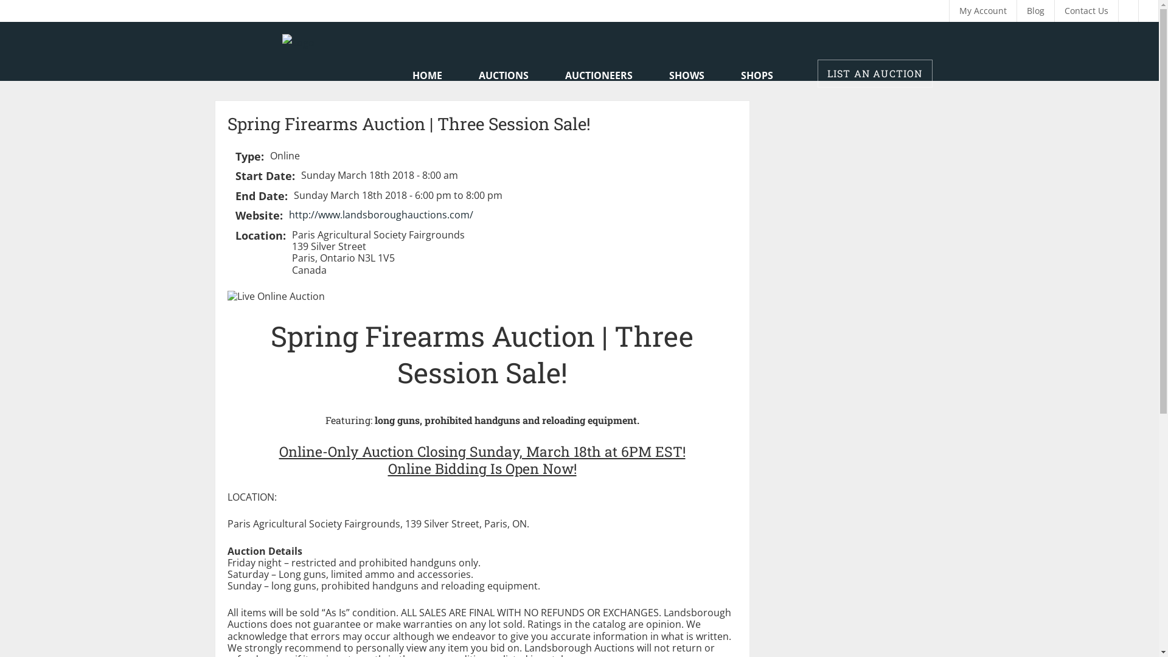  Describe the element at coordinates (757, 75) in the screenshot. I see `SHOPS` at that location.